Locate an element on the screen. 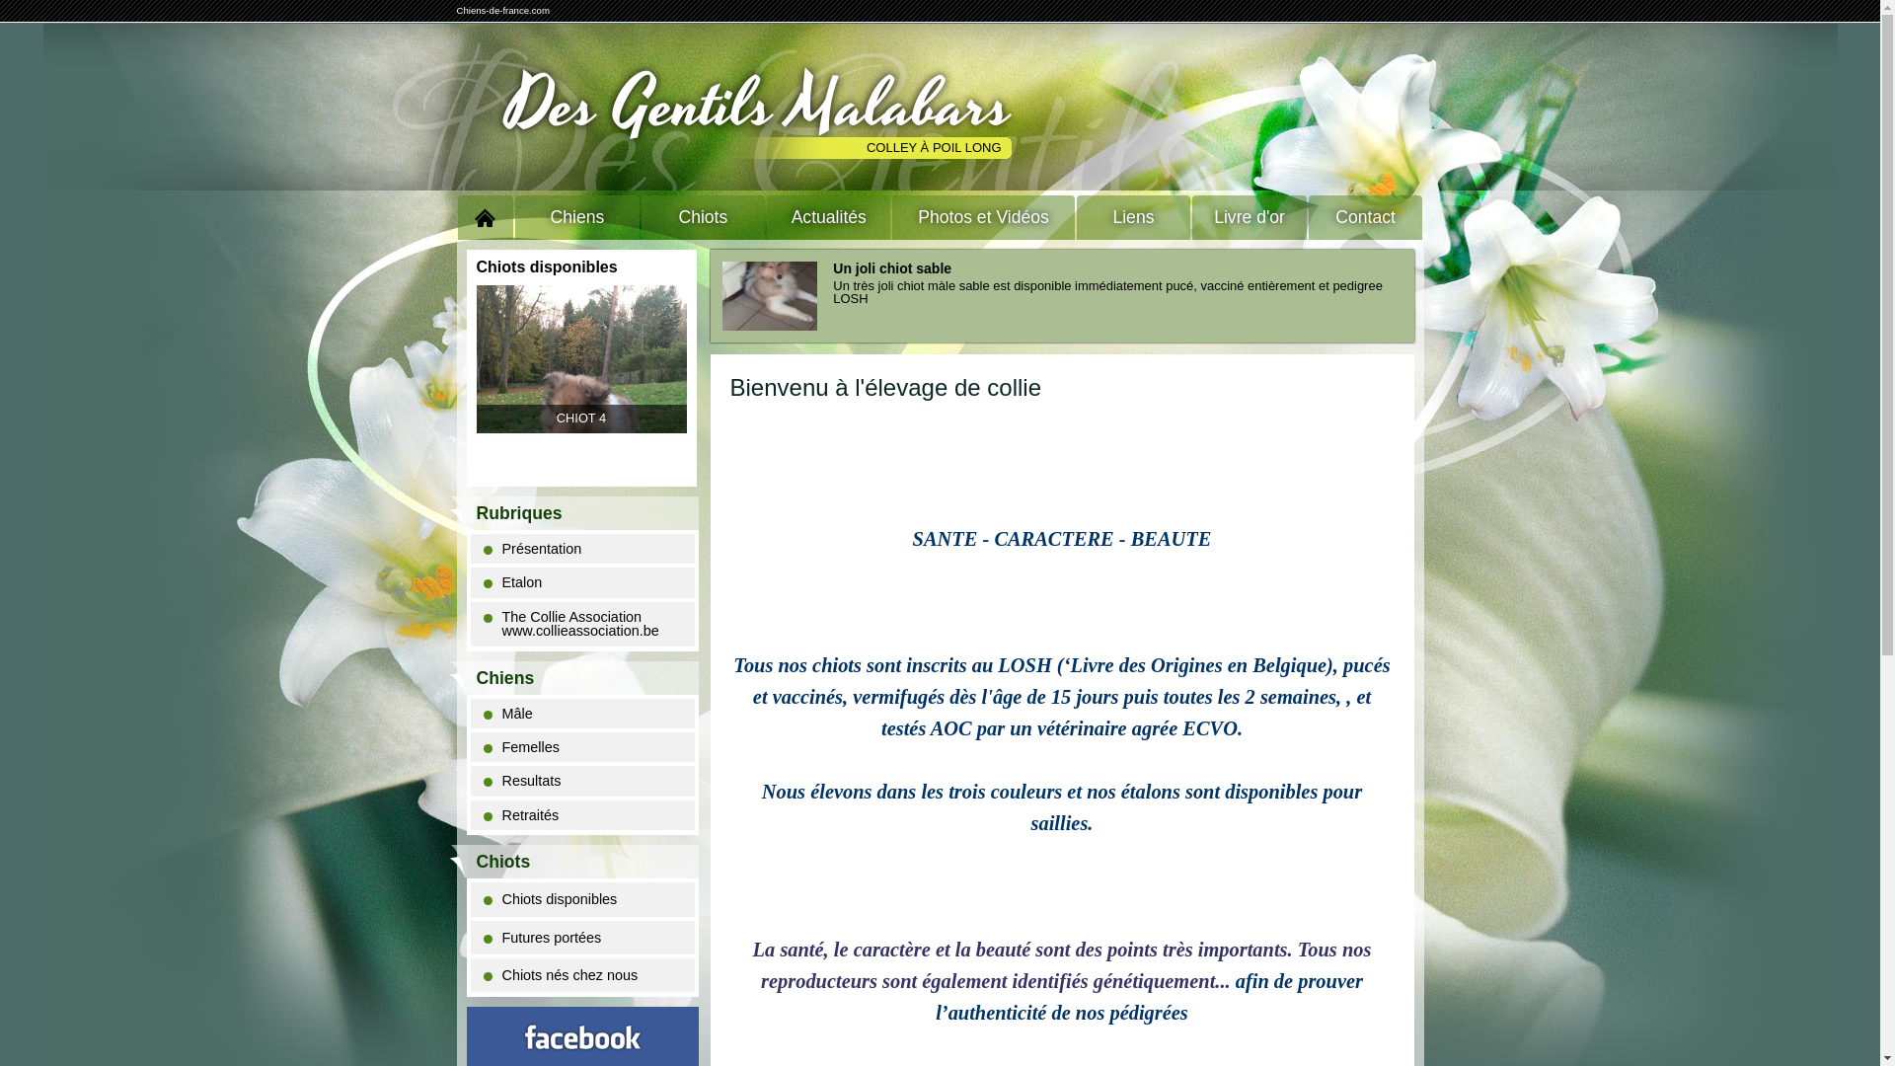 The image size is (1895, 1066). Chiots is located at coordinates (703, 217).